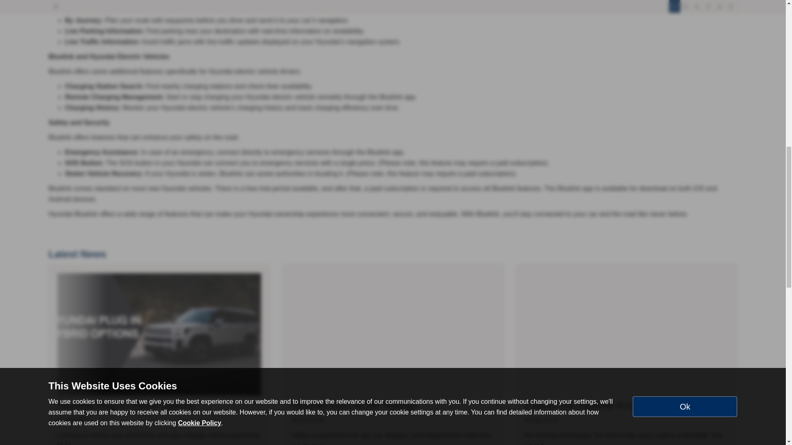 The image size is (792, 445). I want to click on Hyundai Plug-in Hybrid Options, so click(159, 335).